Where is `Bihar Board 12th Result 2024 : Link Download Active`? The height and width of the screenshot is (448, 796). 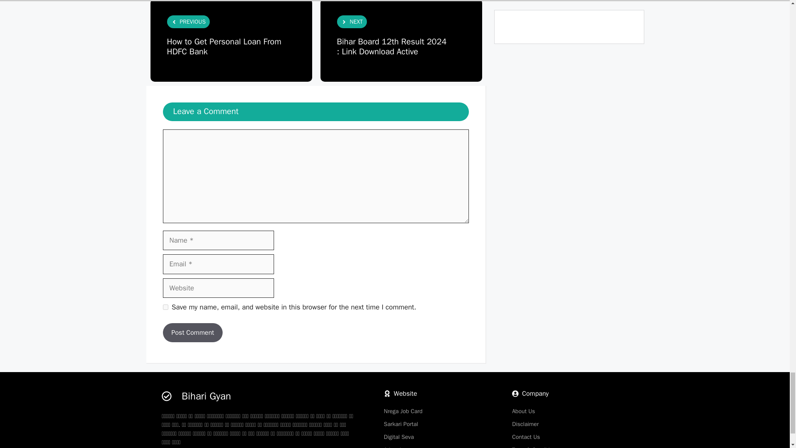 Bihar Board 12th Result 2024 : Link Download Active is located at coordinates (391, 46).